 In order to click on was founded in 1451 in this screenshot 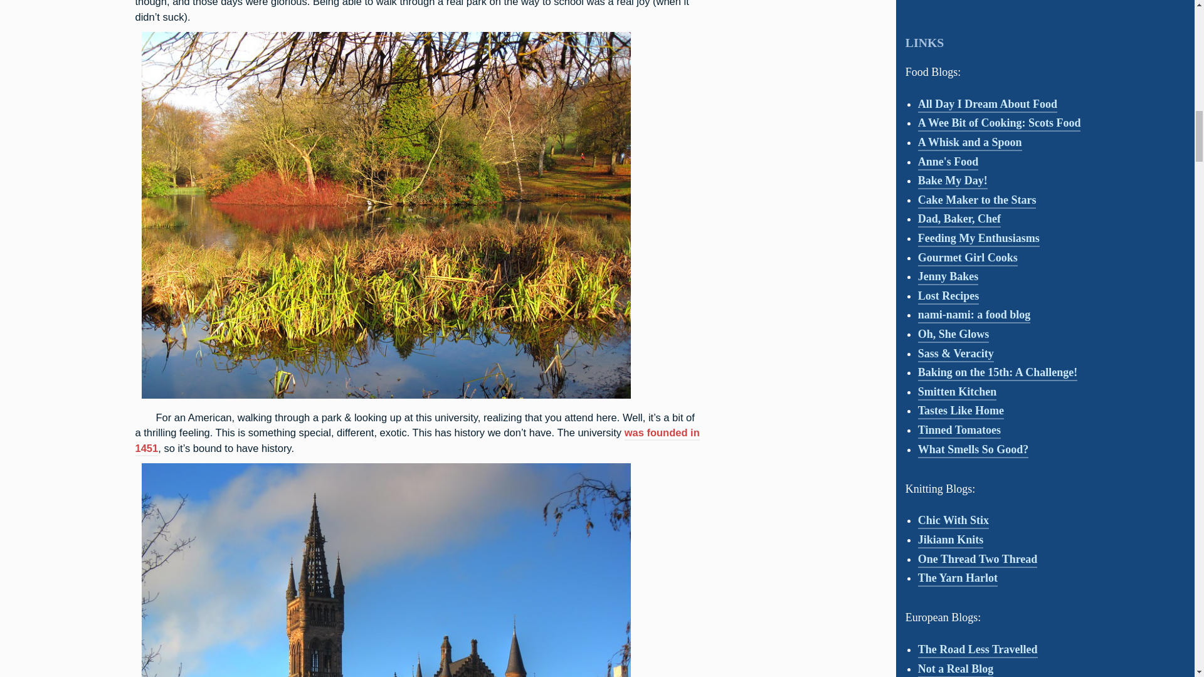, I will do `click(417, 441)`.